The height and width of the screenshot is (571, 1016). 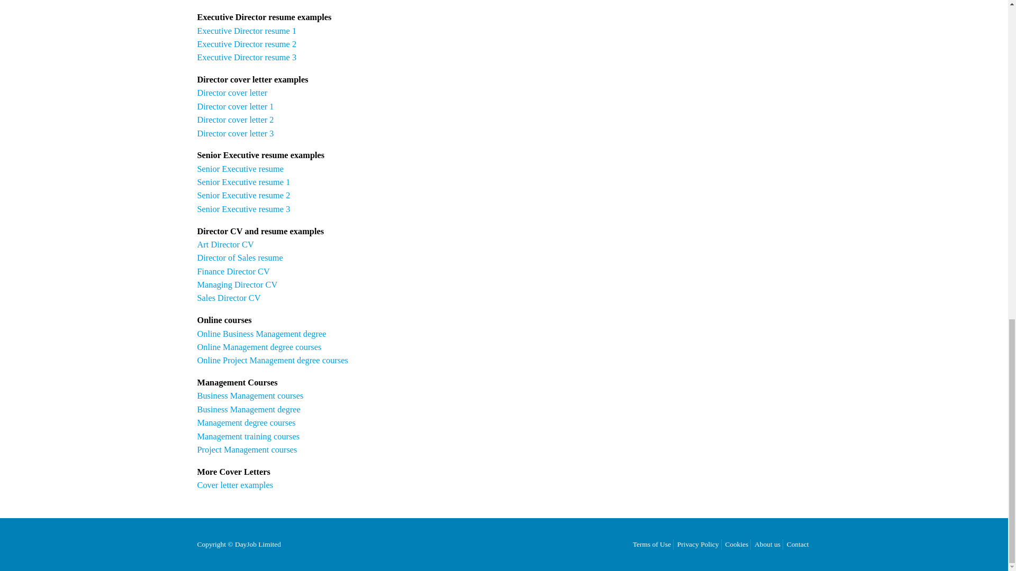 I want to click on Director cover letter, so click(x=232, y=93).